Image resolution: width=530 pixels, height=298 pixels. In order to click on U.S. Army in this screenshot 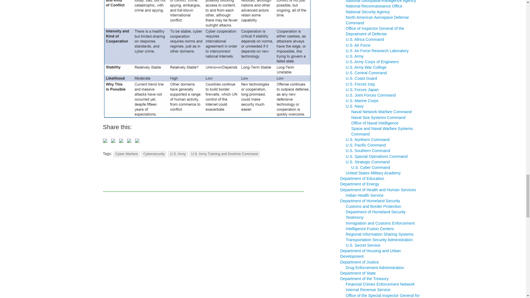, I will do `click(178, 154)`.